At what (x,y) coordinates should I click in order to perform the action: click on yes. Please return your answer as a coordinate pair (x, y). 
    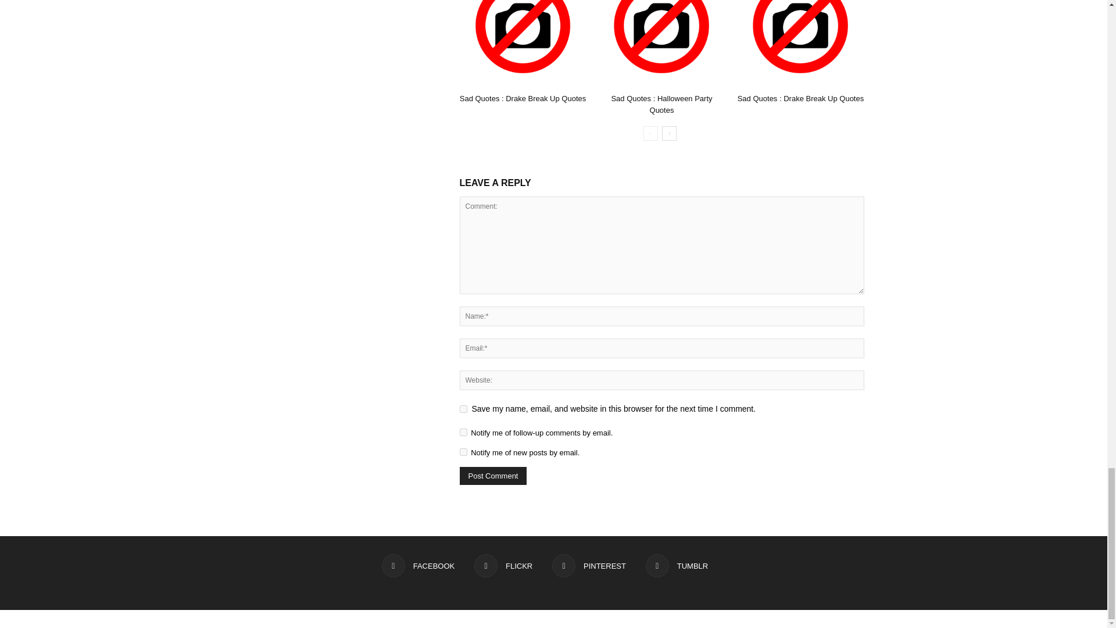
    Looking at the image, I should click on (463, 408).